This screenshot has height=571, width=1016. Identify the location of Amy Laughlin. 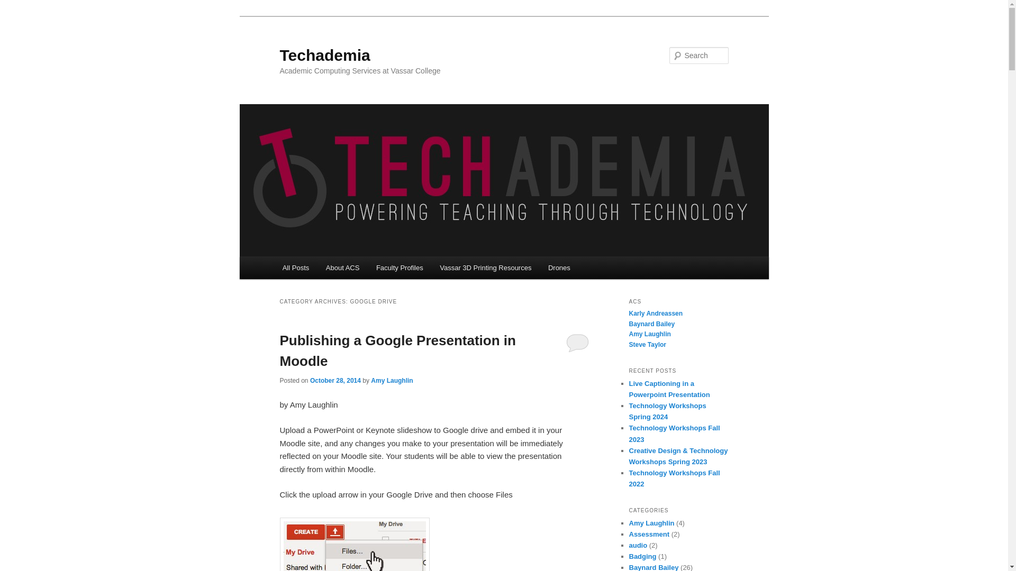
(392, 380).